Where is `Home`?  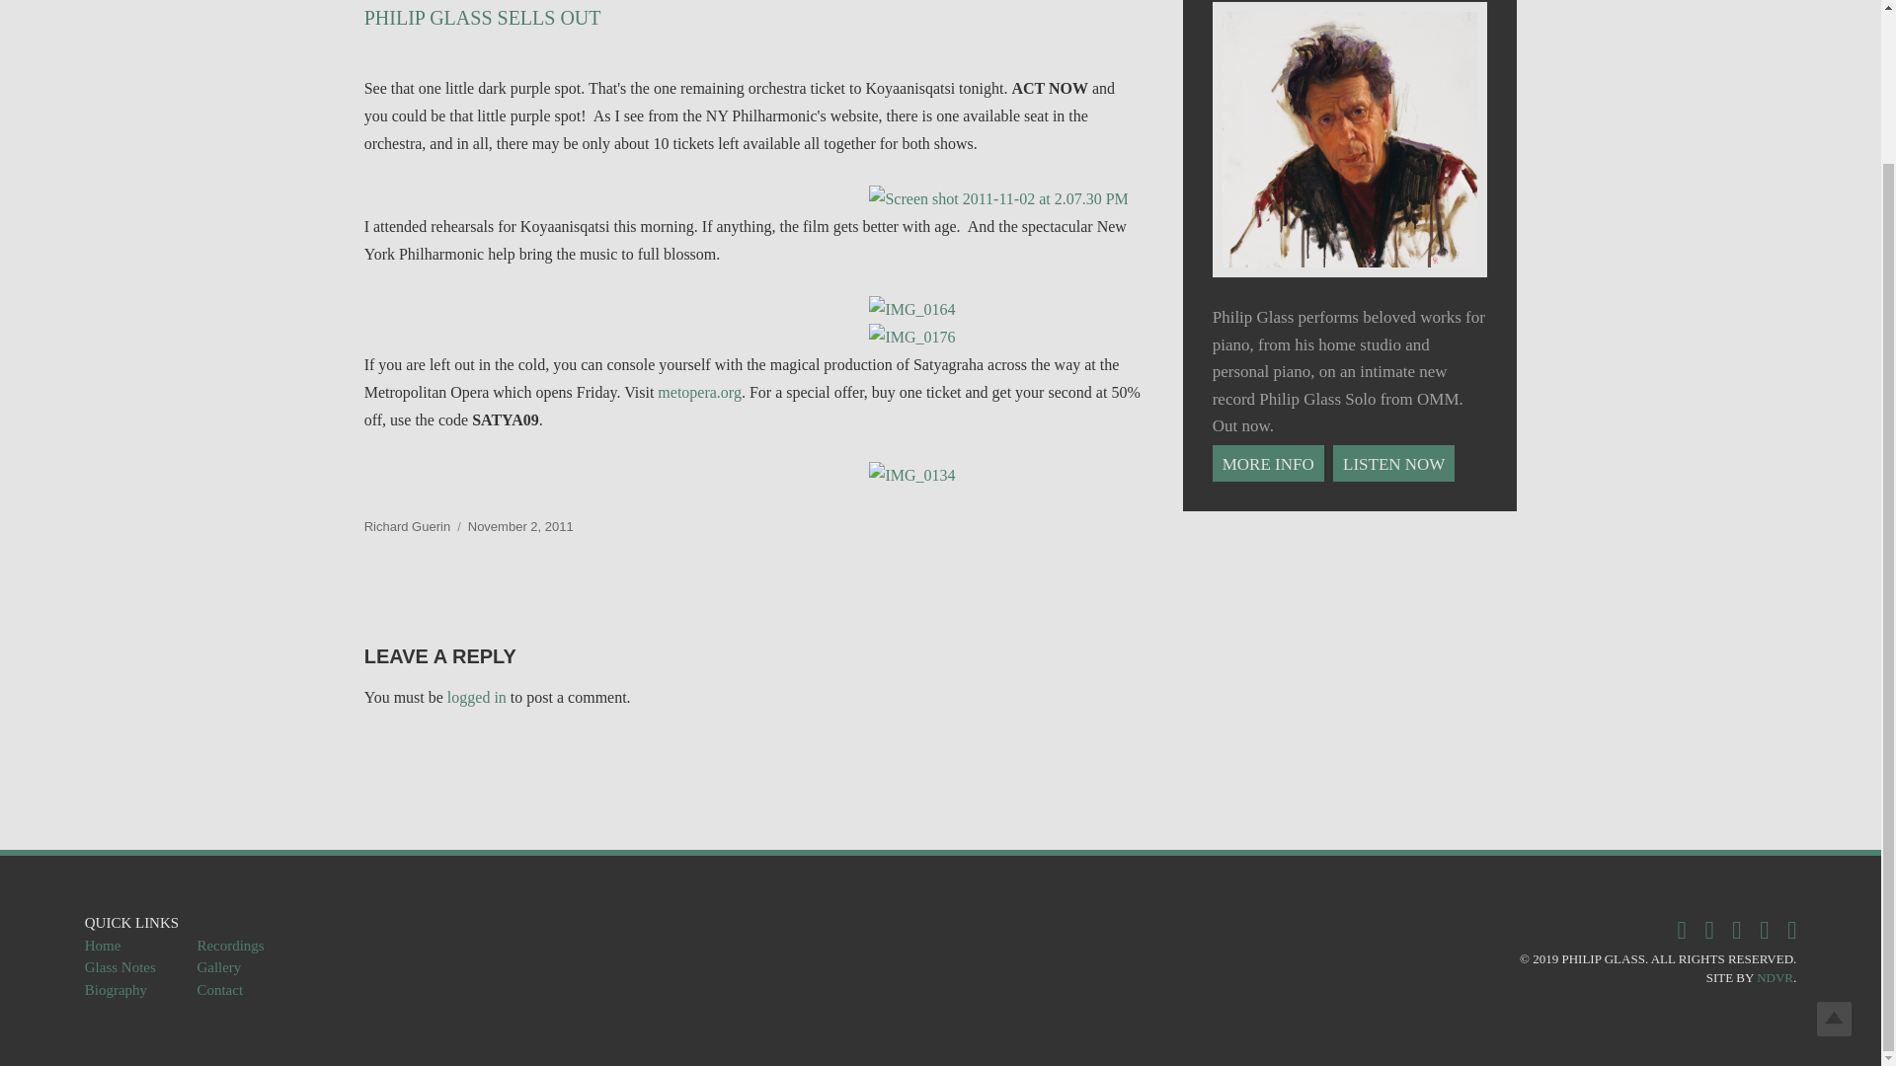
Home is located at coordinates (103, 946).